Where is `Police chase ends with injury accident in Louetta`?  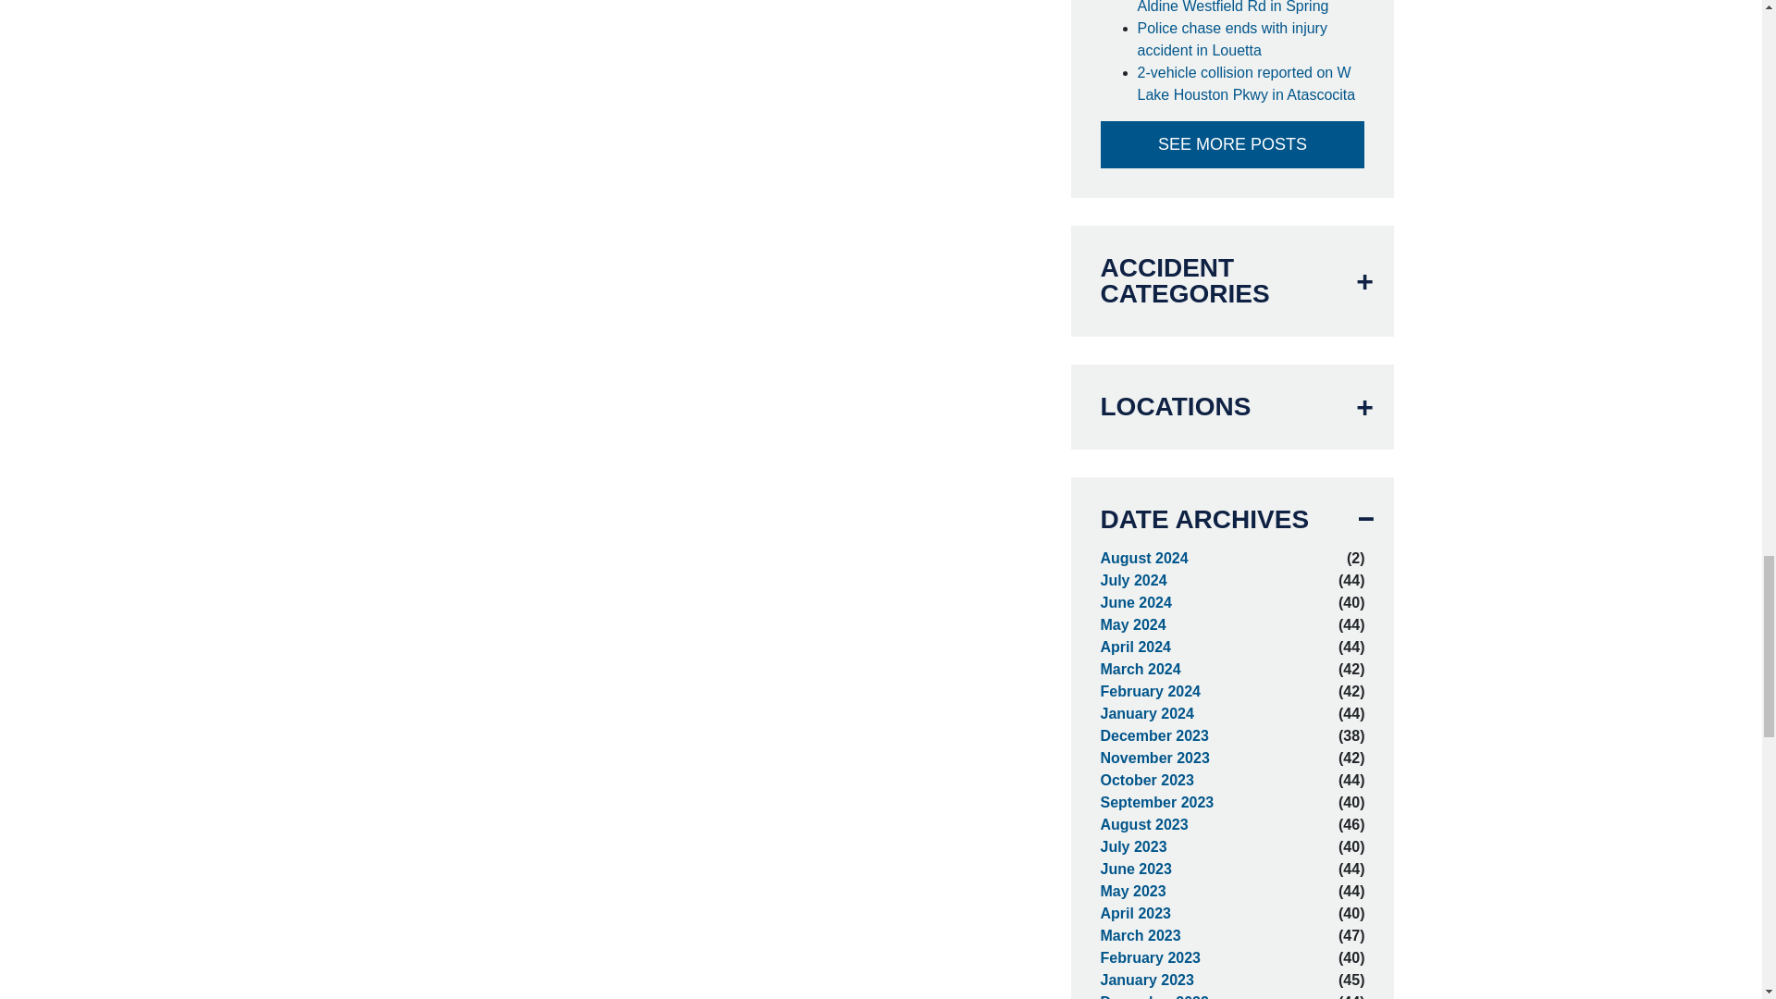 Police chase ends with injury accident in Louetta is located at coordinates (1252, 39).